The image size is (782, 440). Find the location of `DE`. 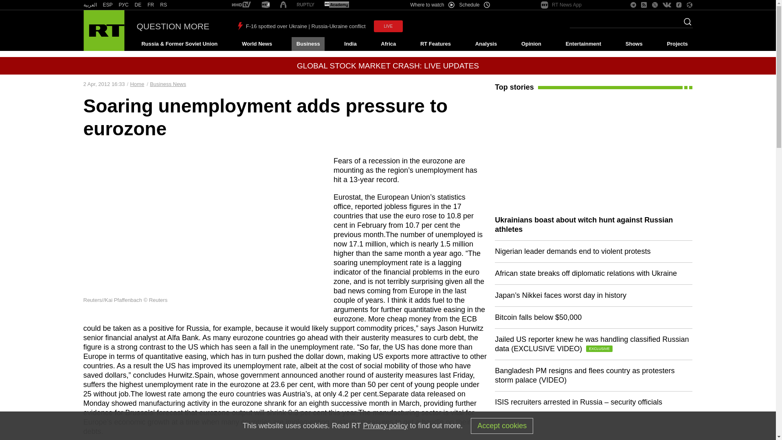

DE is located at coordinates (138, 5).